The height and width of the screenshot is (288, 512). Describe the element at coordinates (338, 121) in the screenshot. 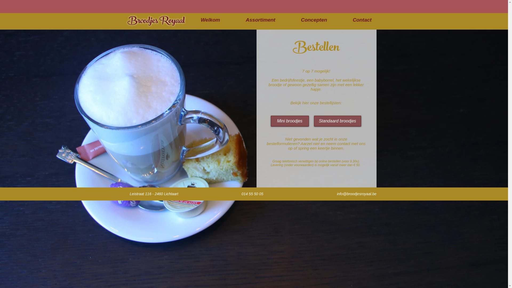

I see `Standaard broodjes` at that location.